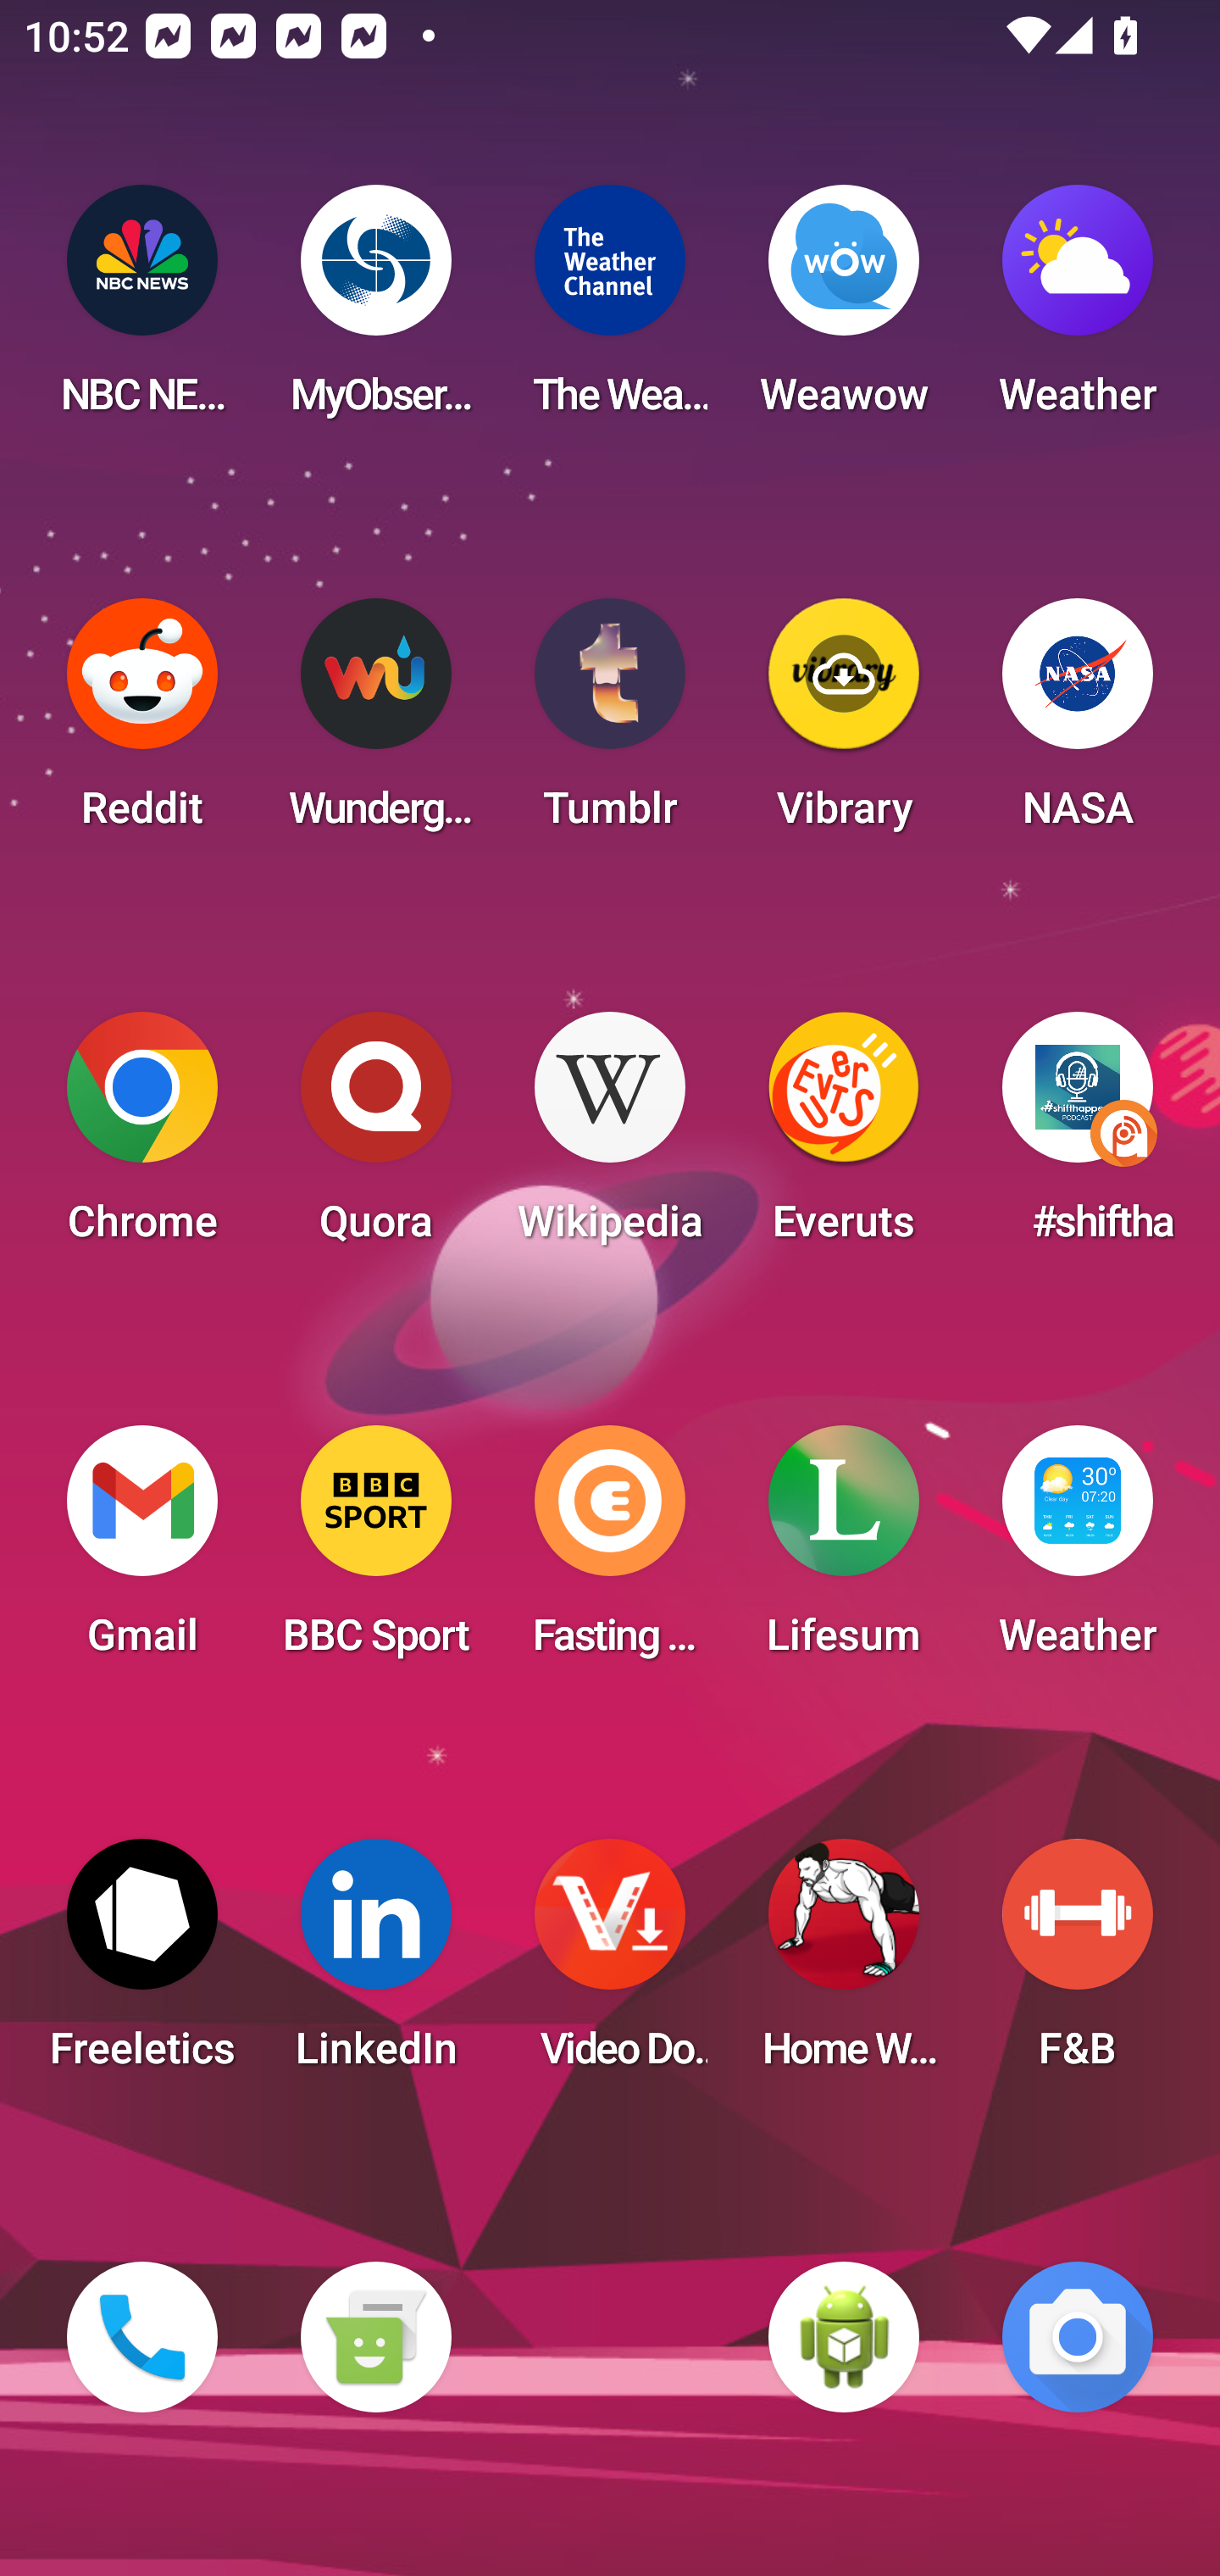 The height and width of the screenshot is (2576, 1220). Describe the element at coordinates (142, 724) in the screenshot. I see `Reddit` at that location.